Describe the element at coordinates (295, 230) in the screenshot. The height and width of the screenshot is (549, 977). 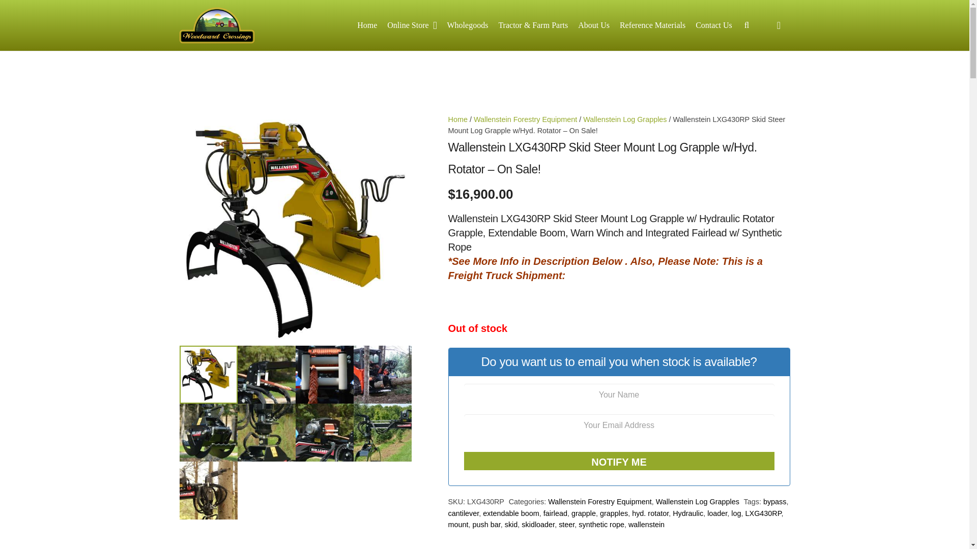
I see `LXG430RP Skid Steer Mount Log Grapple` at that location.